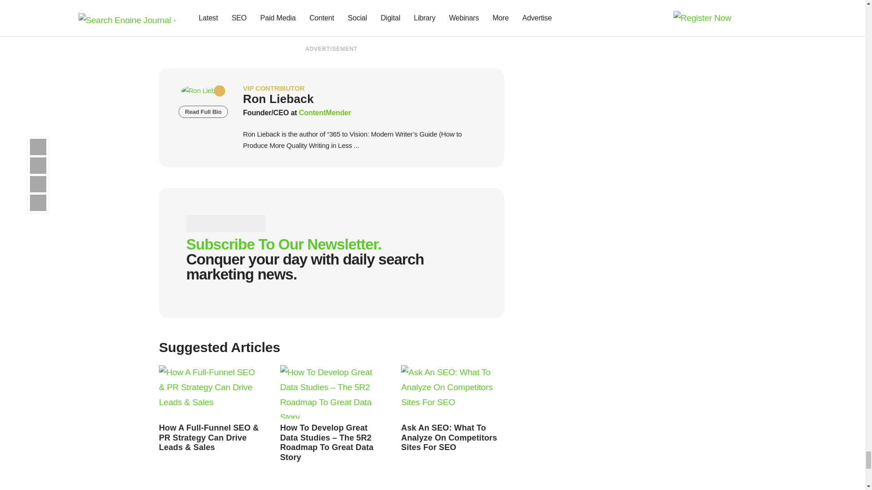 This screenshot has width=872, height=490. I want to click on Read the Article, so click(210, 392).